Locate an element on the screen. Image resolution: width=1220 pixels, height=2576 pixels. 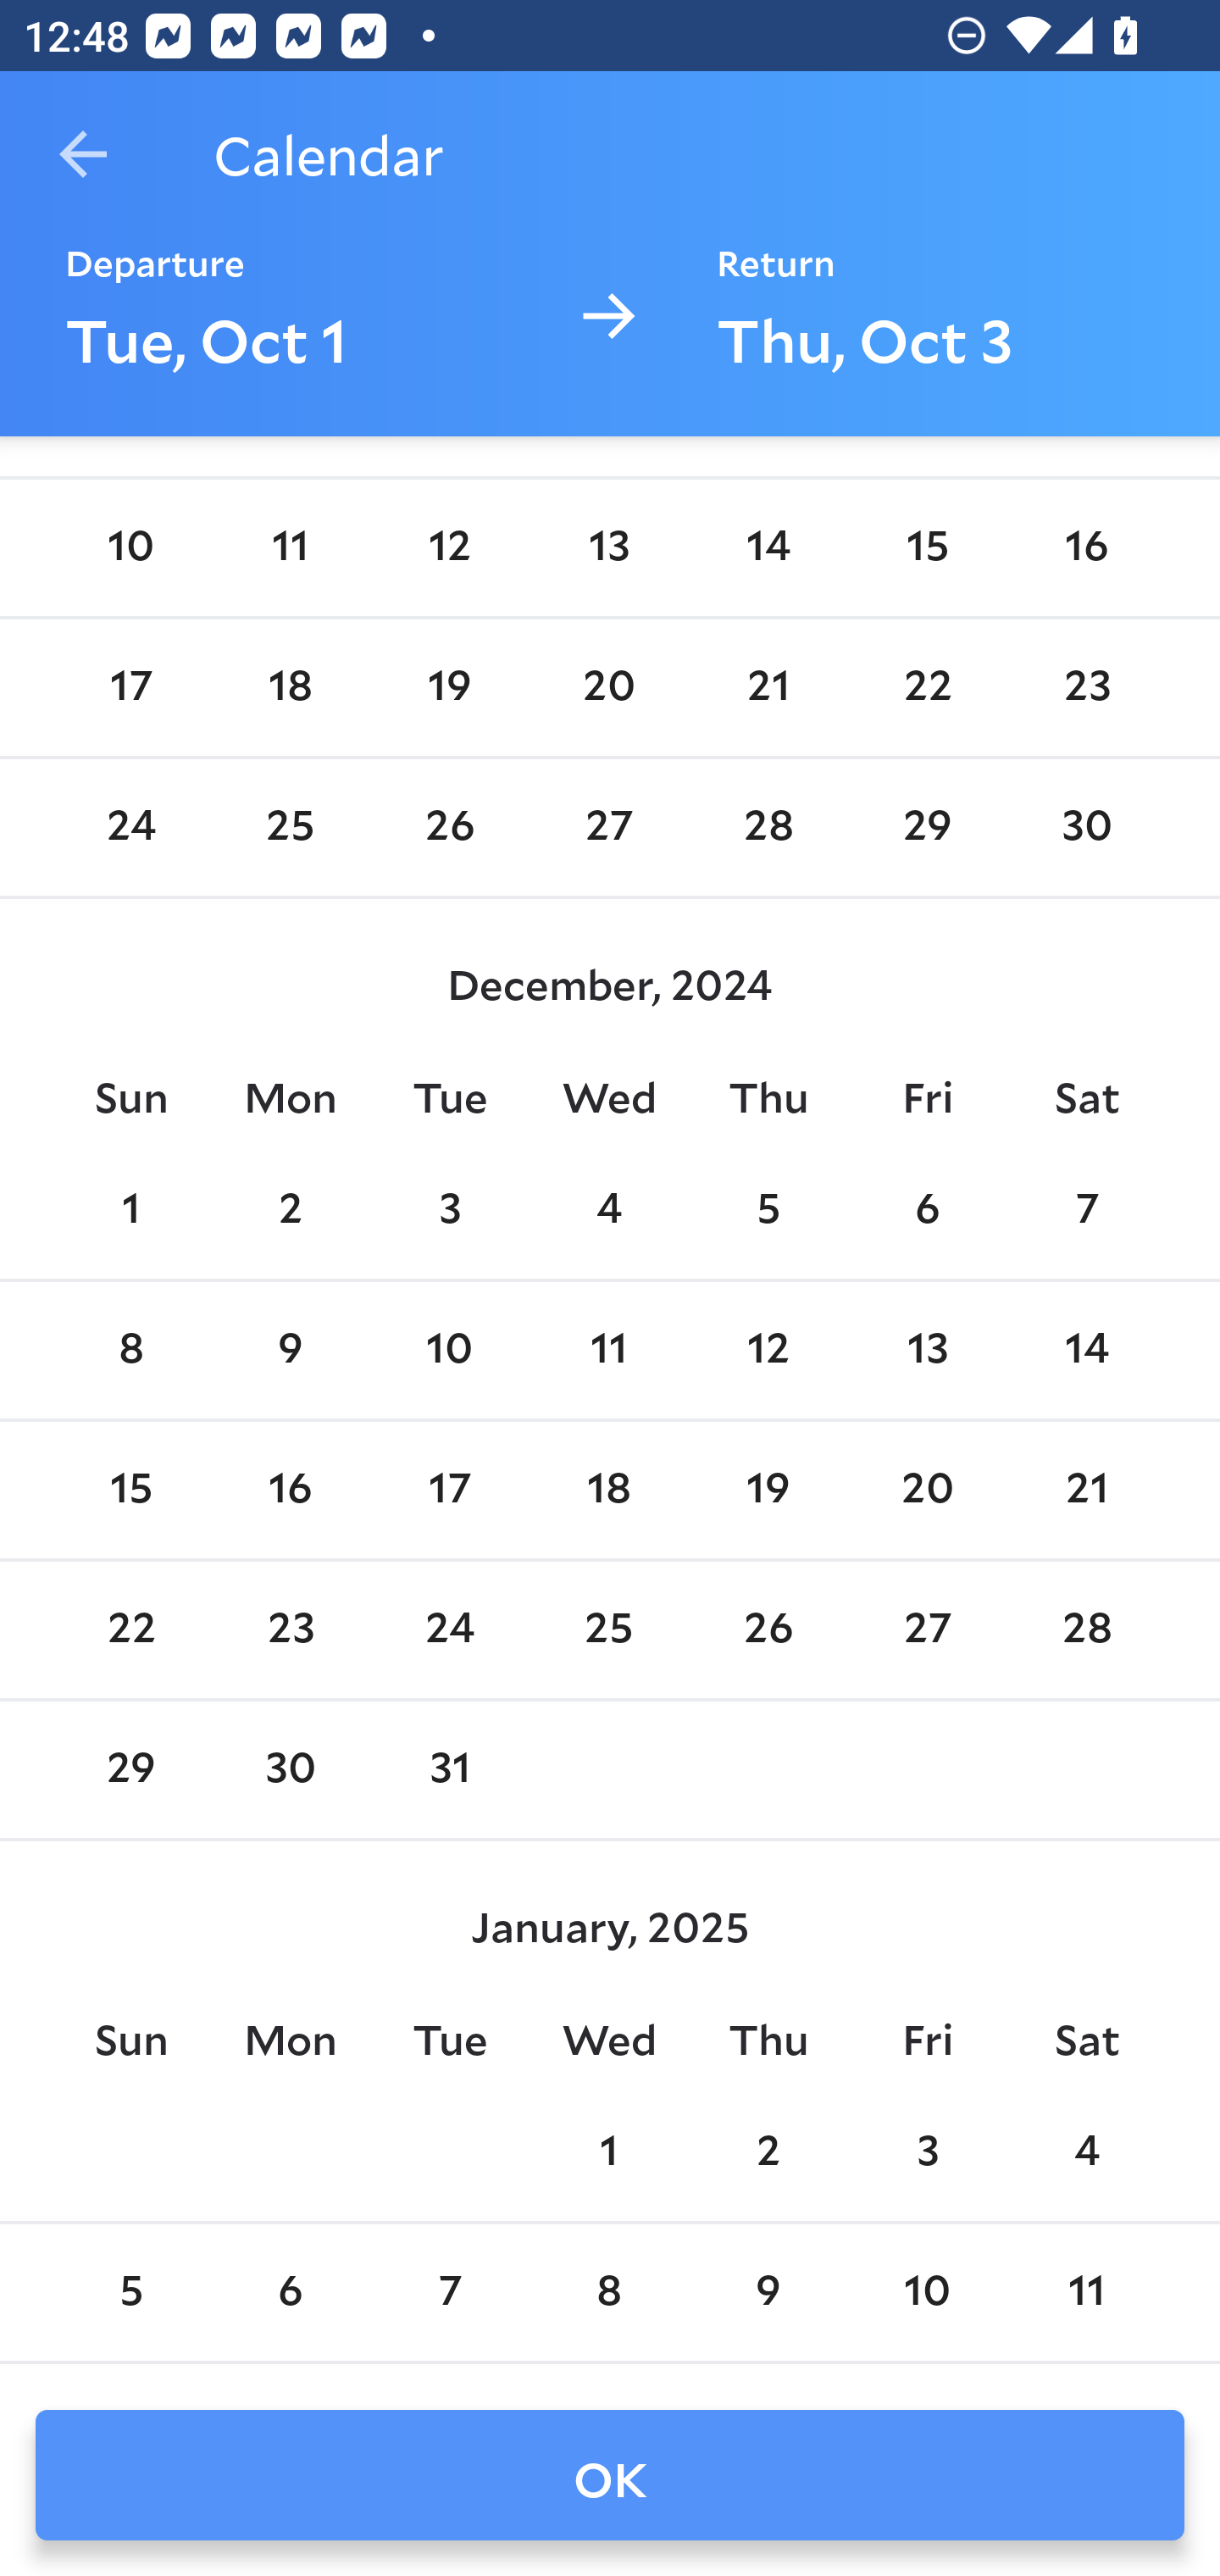
29 is located at coordinates (927, 826).